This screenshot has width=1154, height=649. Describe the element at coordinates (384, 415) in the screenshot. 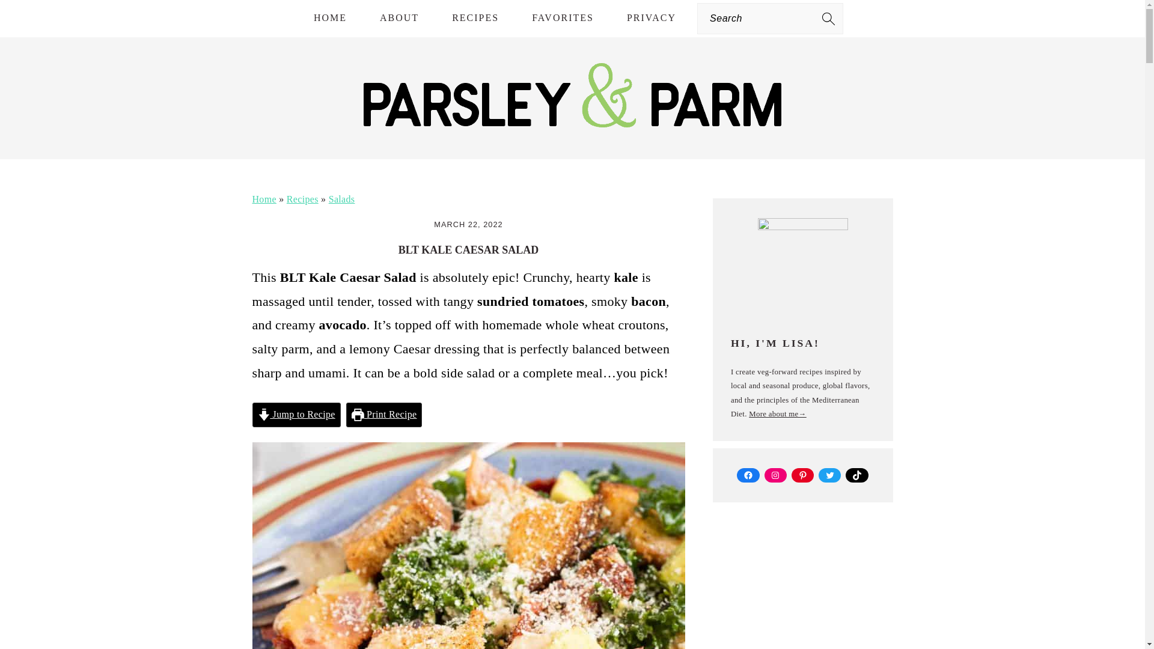

I see `Print Recipe` at that location.